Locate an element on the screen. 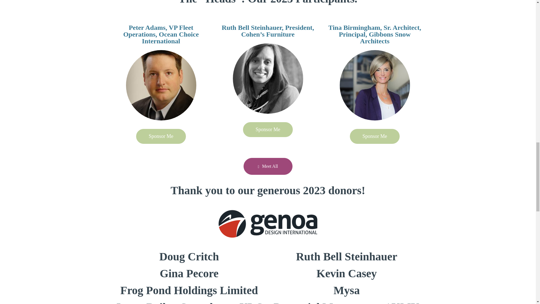  Sponsor Me is located at coordinates (375, 136).